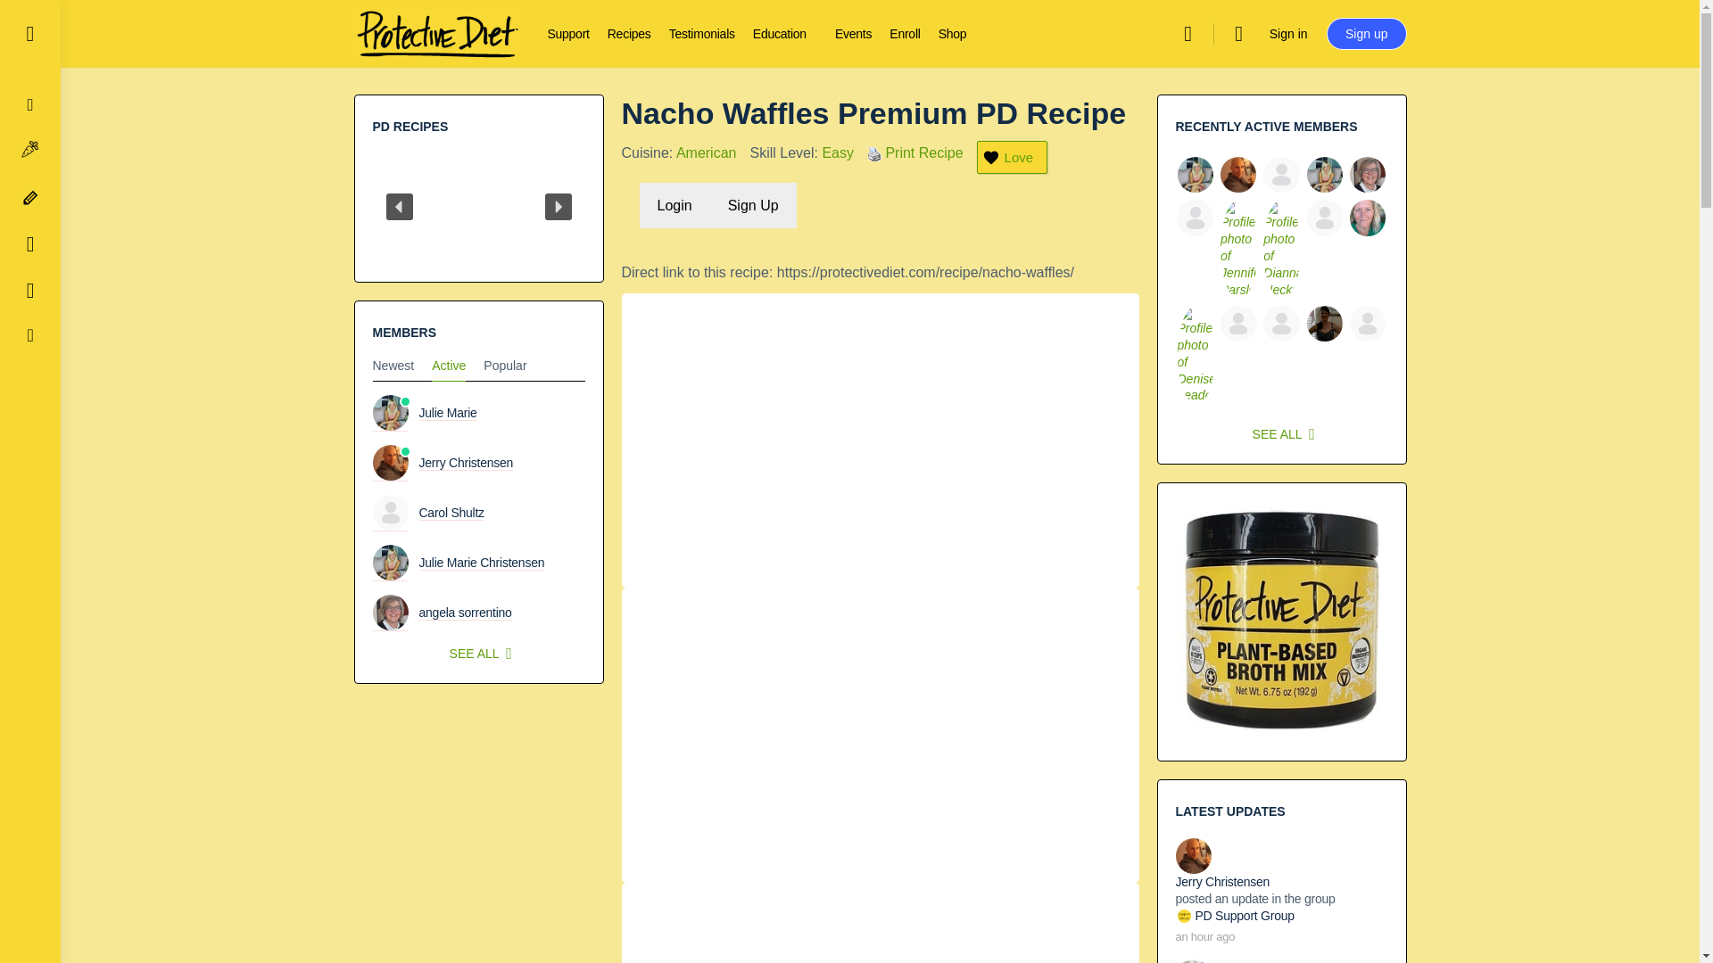 The height and width of the screenshot is (963, 1713). Describe the element at coordinates (701, 34) in the screenshot. I see `Testimonials` at that location.